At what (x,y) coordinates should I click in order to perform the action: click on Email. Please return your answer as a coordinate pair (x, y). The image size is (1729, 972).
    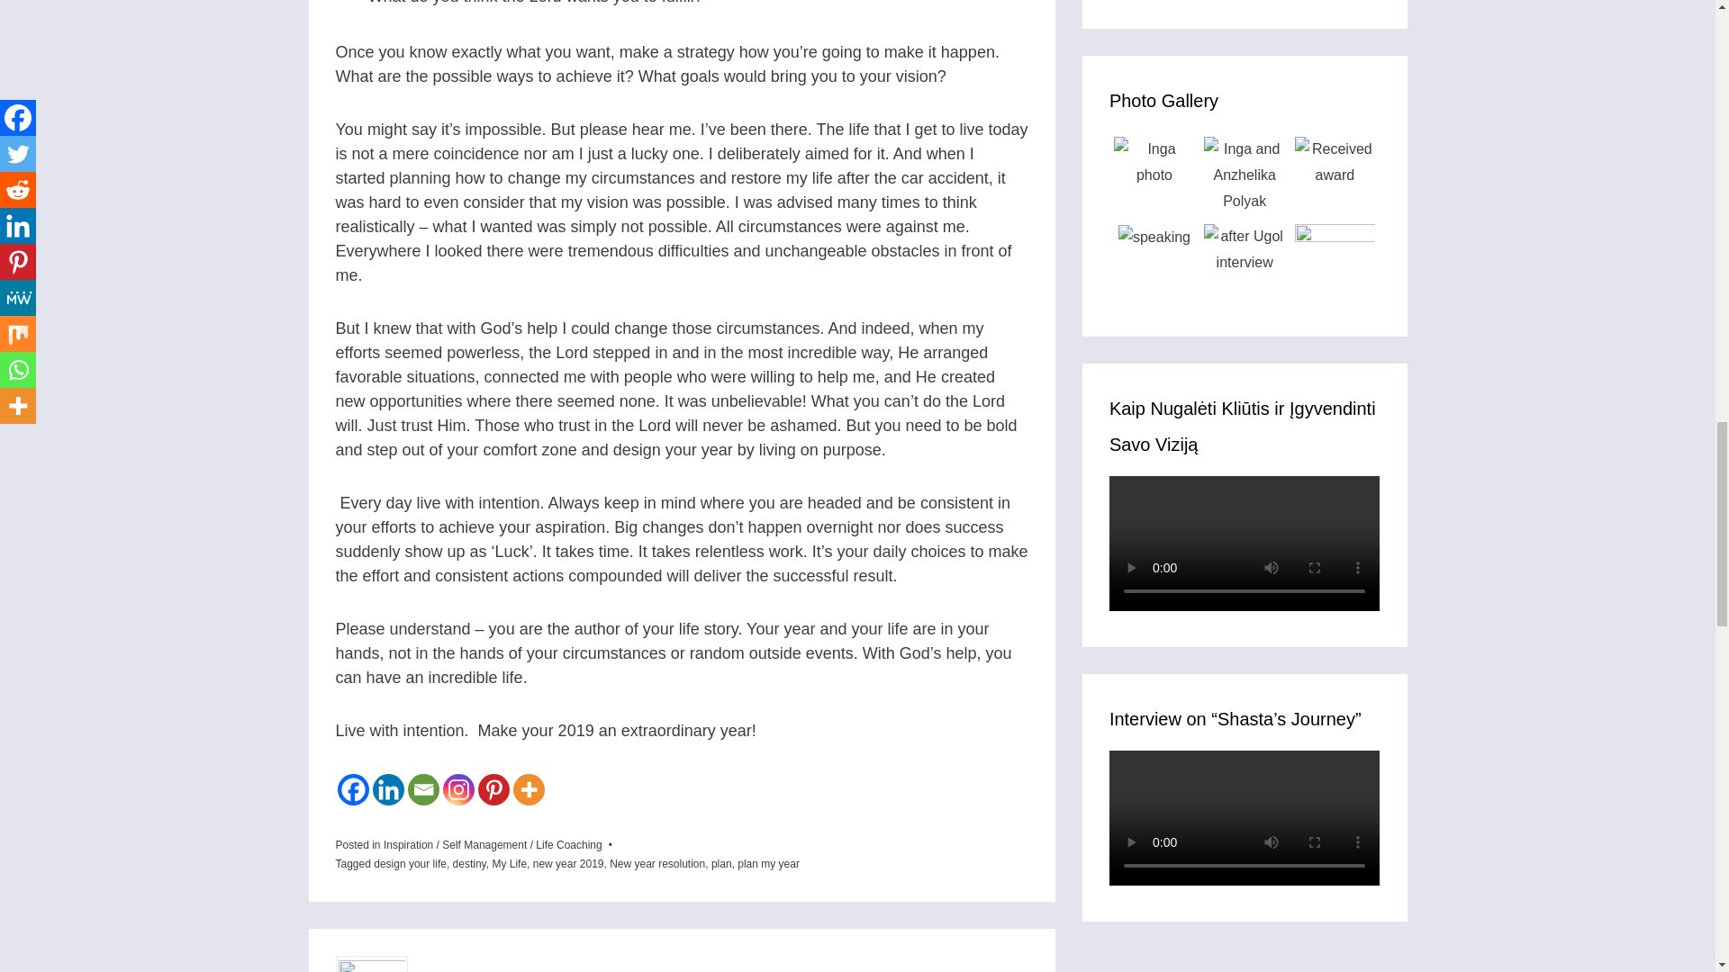
    Looking at the image, I should click on (422, 789).